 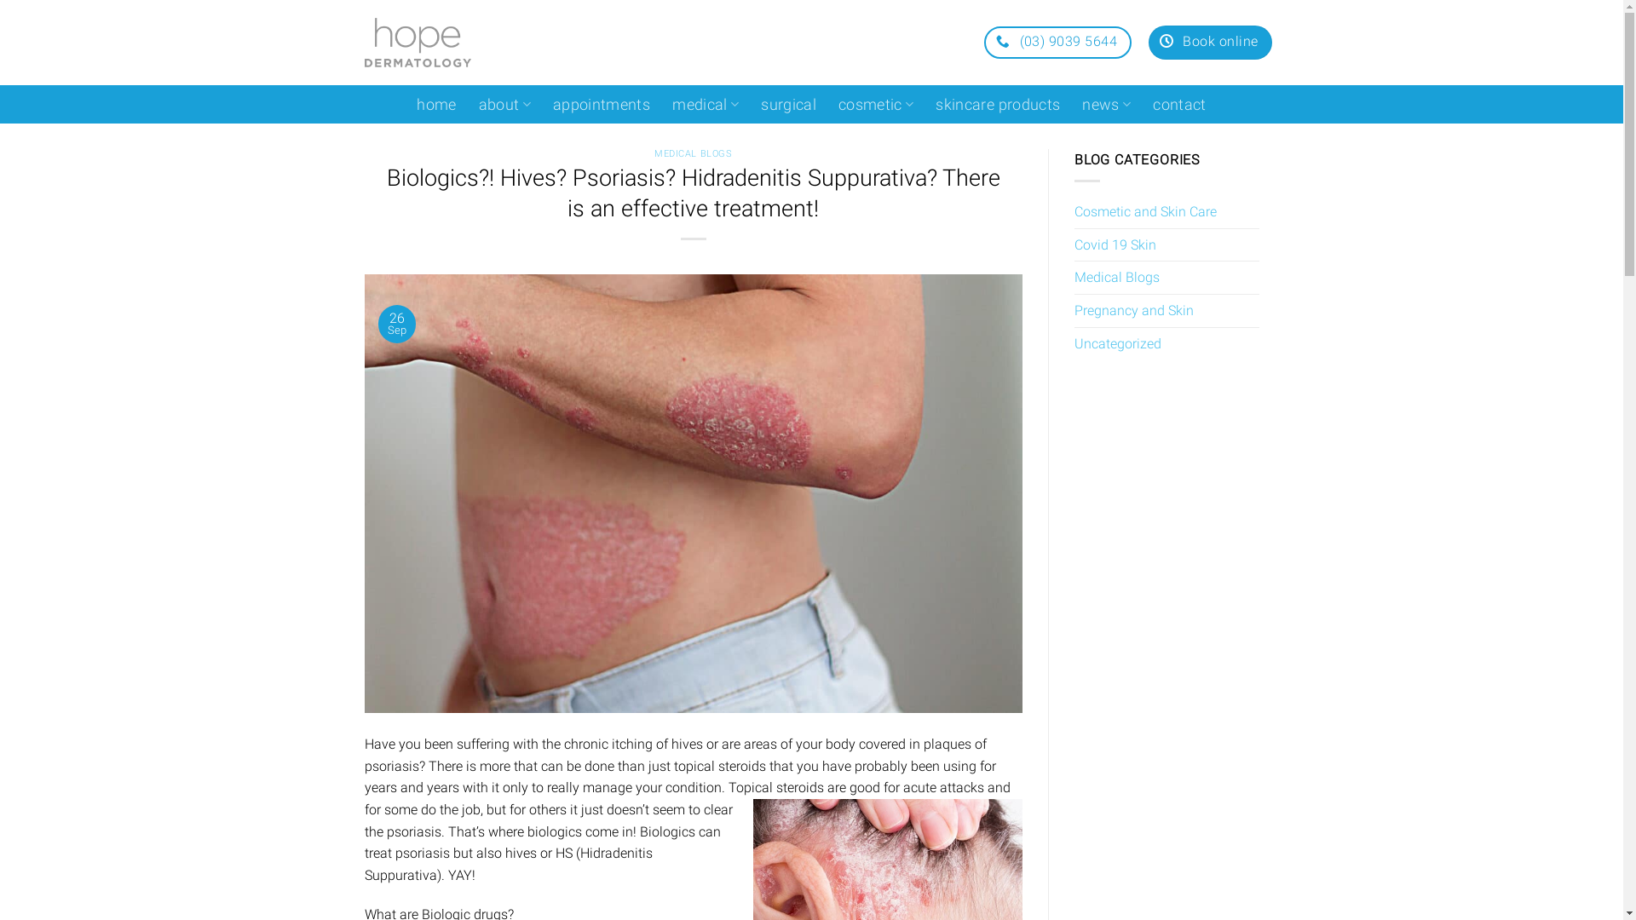 I want to click on skincare products, so click(x=998, y=104).